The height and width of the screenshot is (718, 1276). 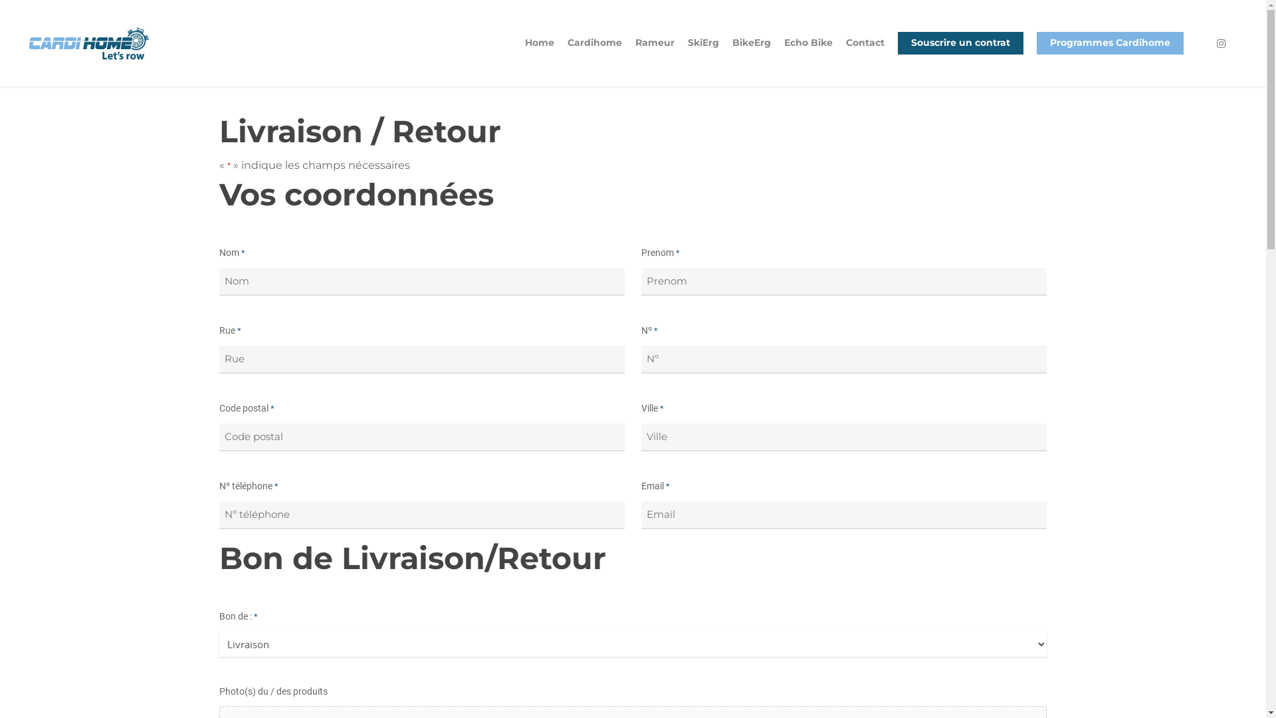 What do you see at coordinates (606, 501) in the screenshot?
I see `Home` at bounding box center [606, 501].